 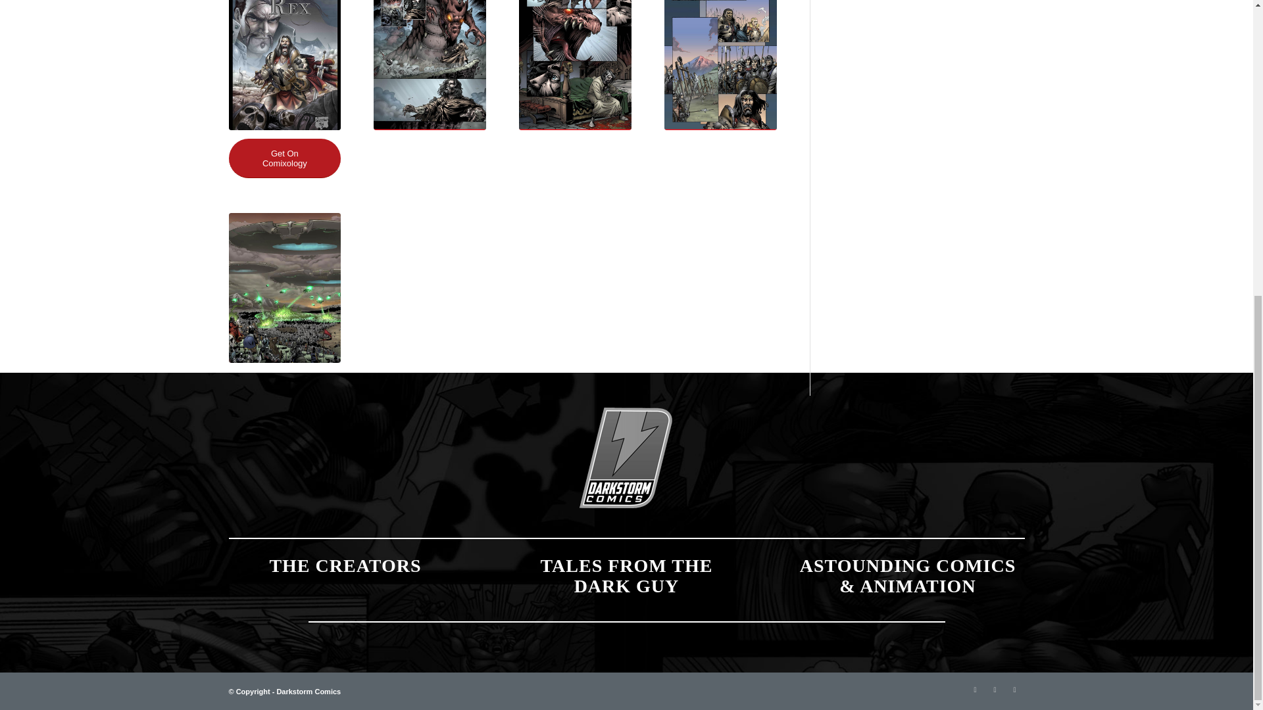 I want to click on alius-rex2, so click(x=720, y=64).